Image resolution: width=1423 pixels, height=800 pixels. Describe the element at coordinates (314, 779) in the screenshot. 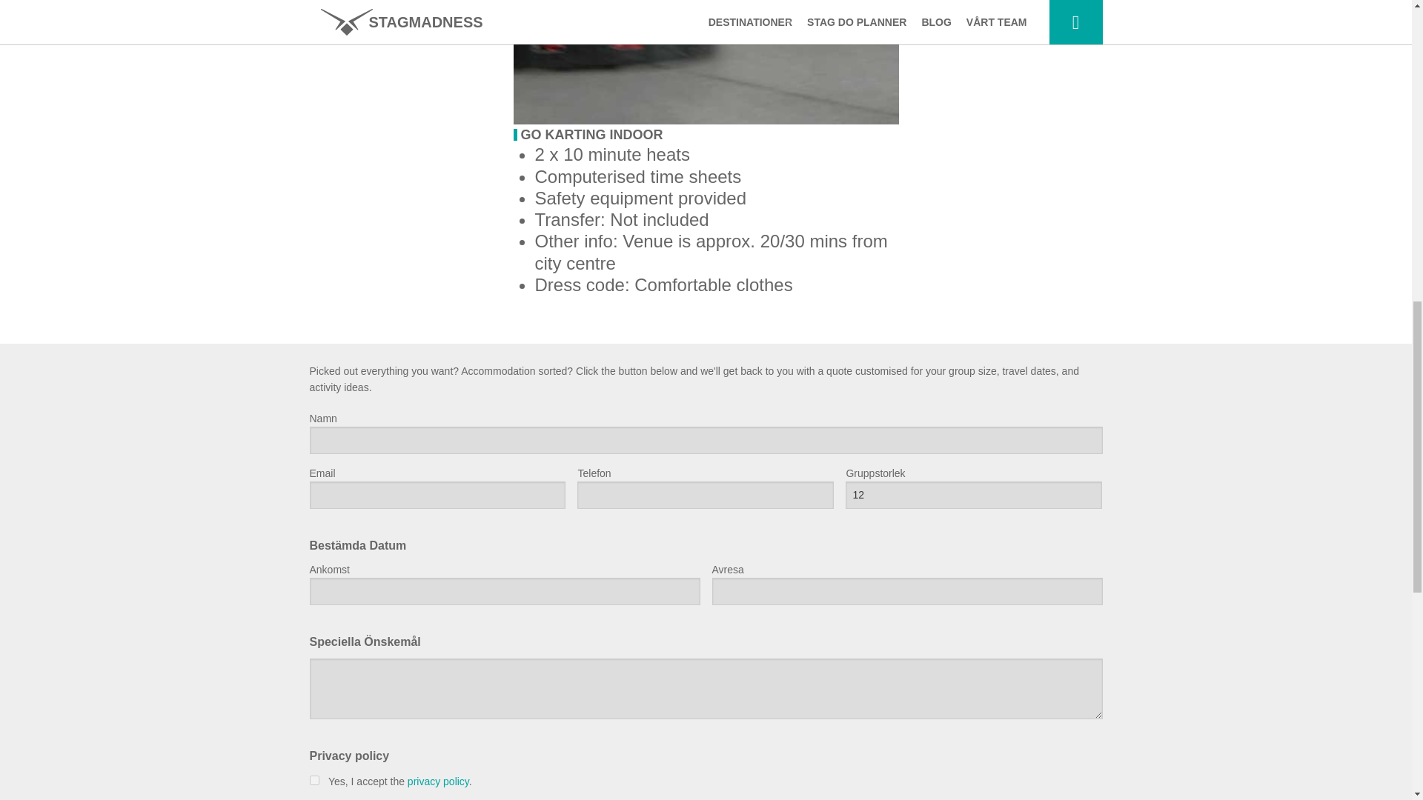

I see `1` at that location.